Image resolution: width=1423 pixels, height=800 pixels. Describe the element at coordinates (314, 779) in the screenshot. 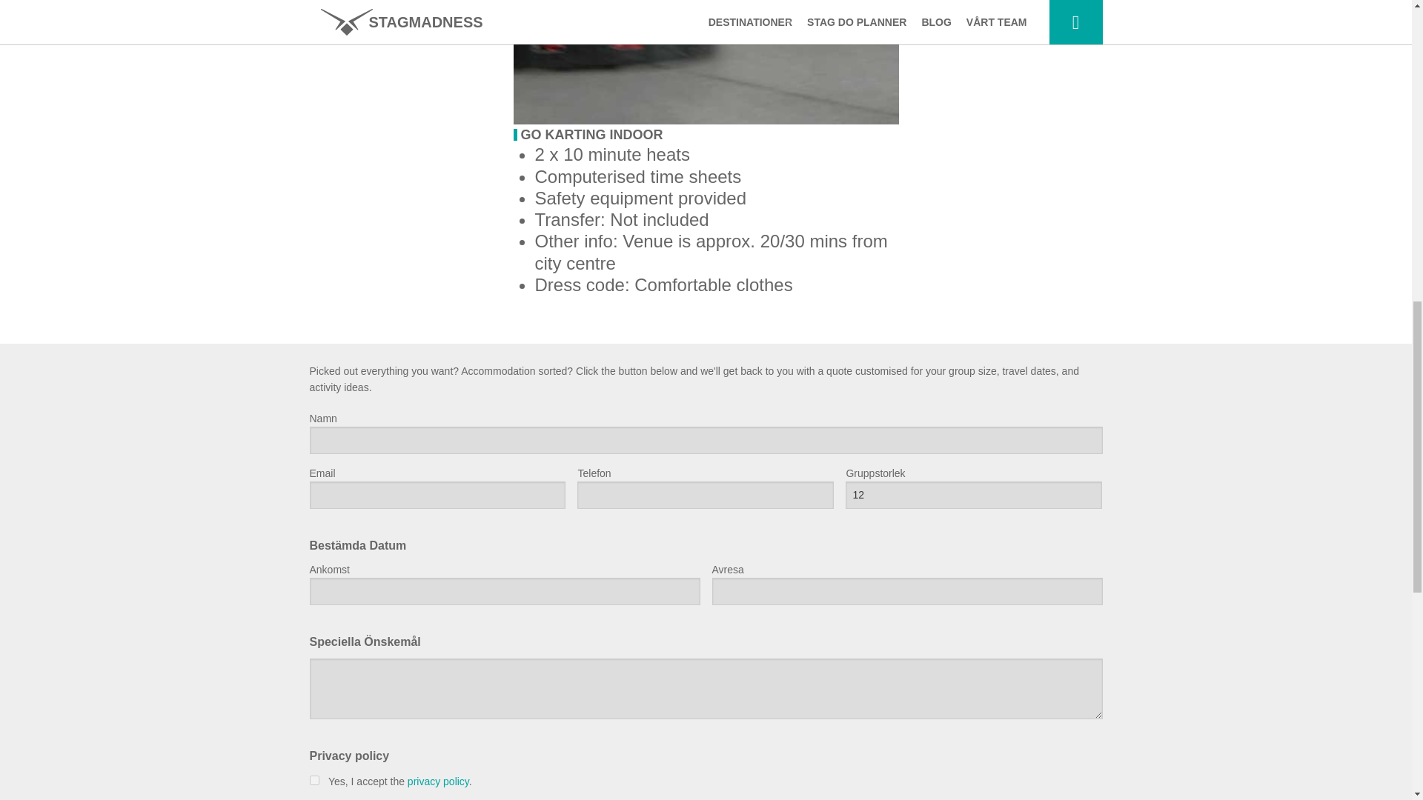

I see `1` at that location.